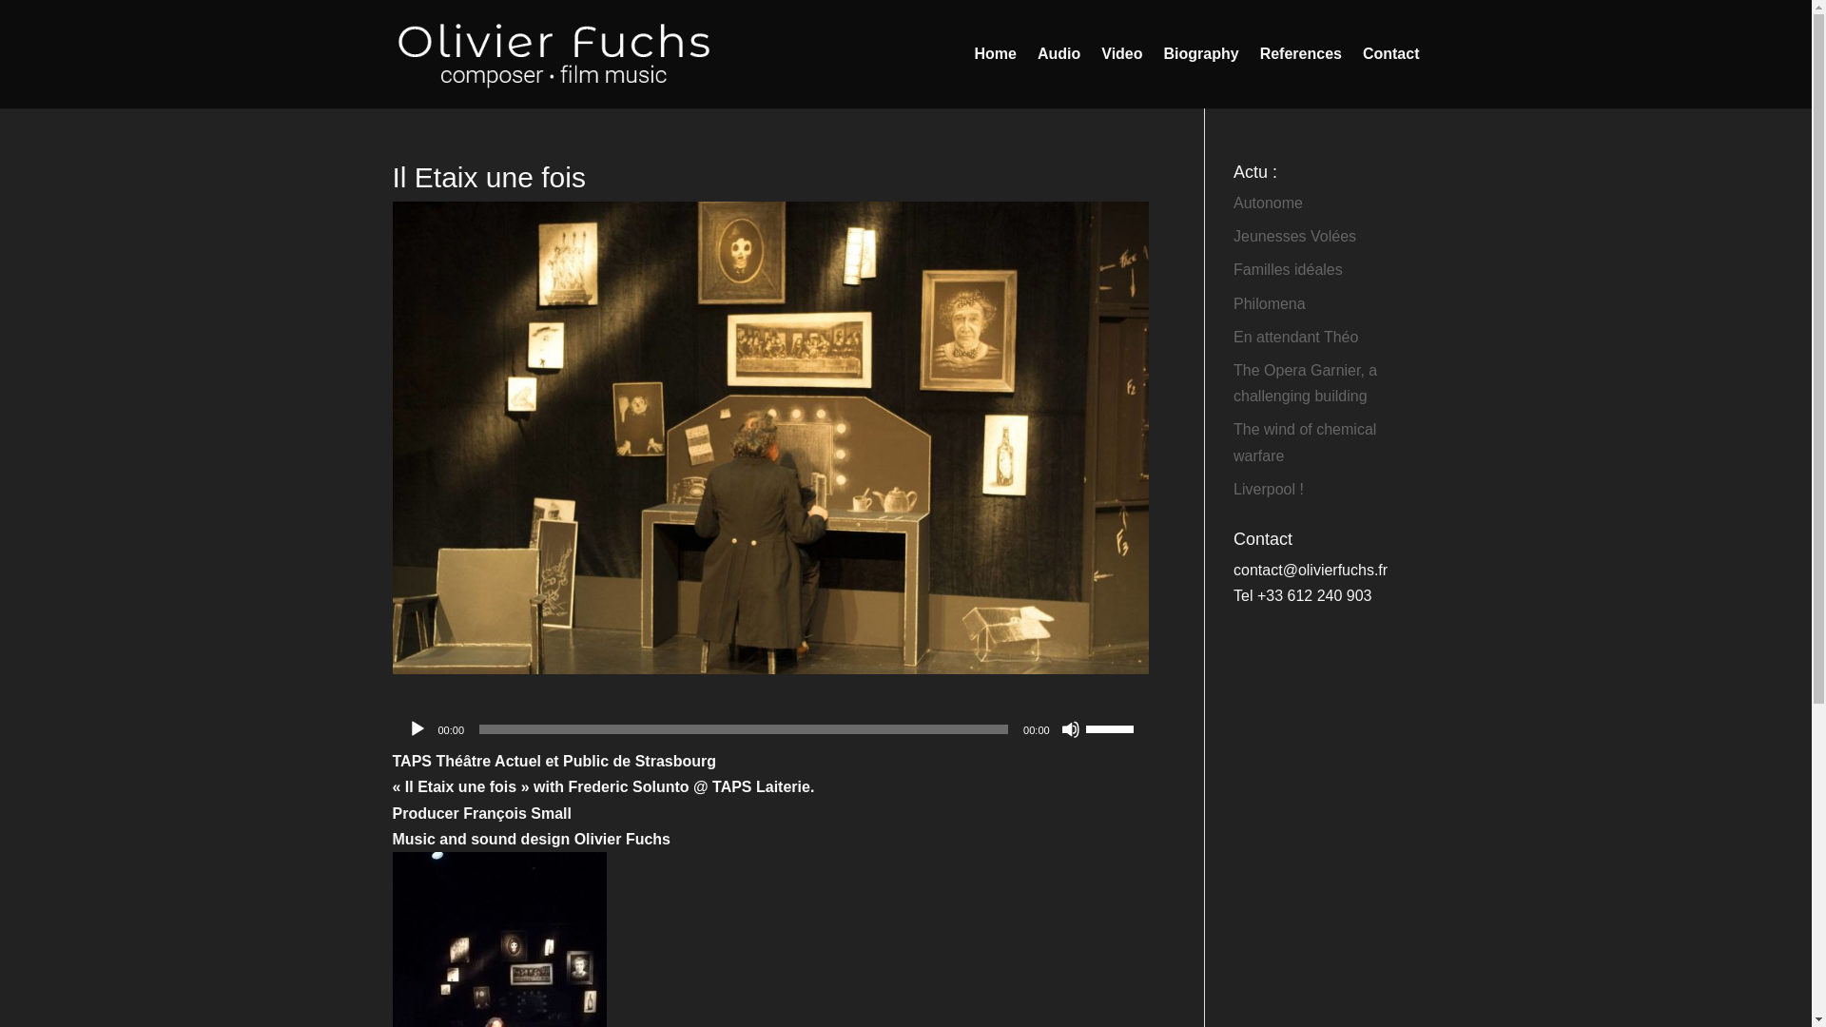 The image size is (1826, 1027). Describe the element at coordinates (1301, 78) in the screenshot. I see `References` at that location.